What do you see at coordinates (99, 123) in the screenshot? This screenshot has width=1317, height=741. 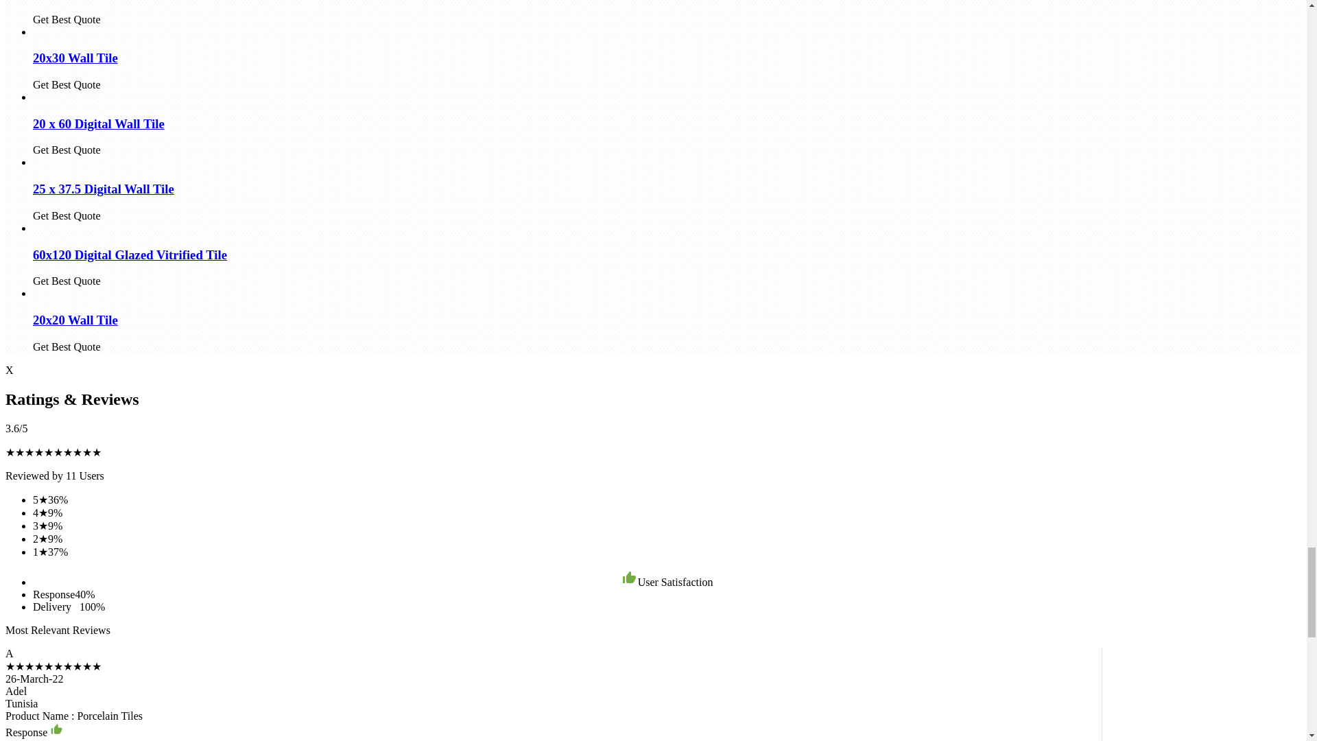 I see `20 x 60 Digital Wall Tile` at bounding box center [99, 123].